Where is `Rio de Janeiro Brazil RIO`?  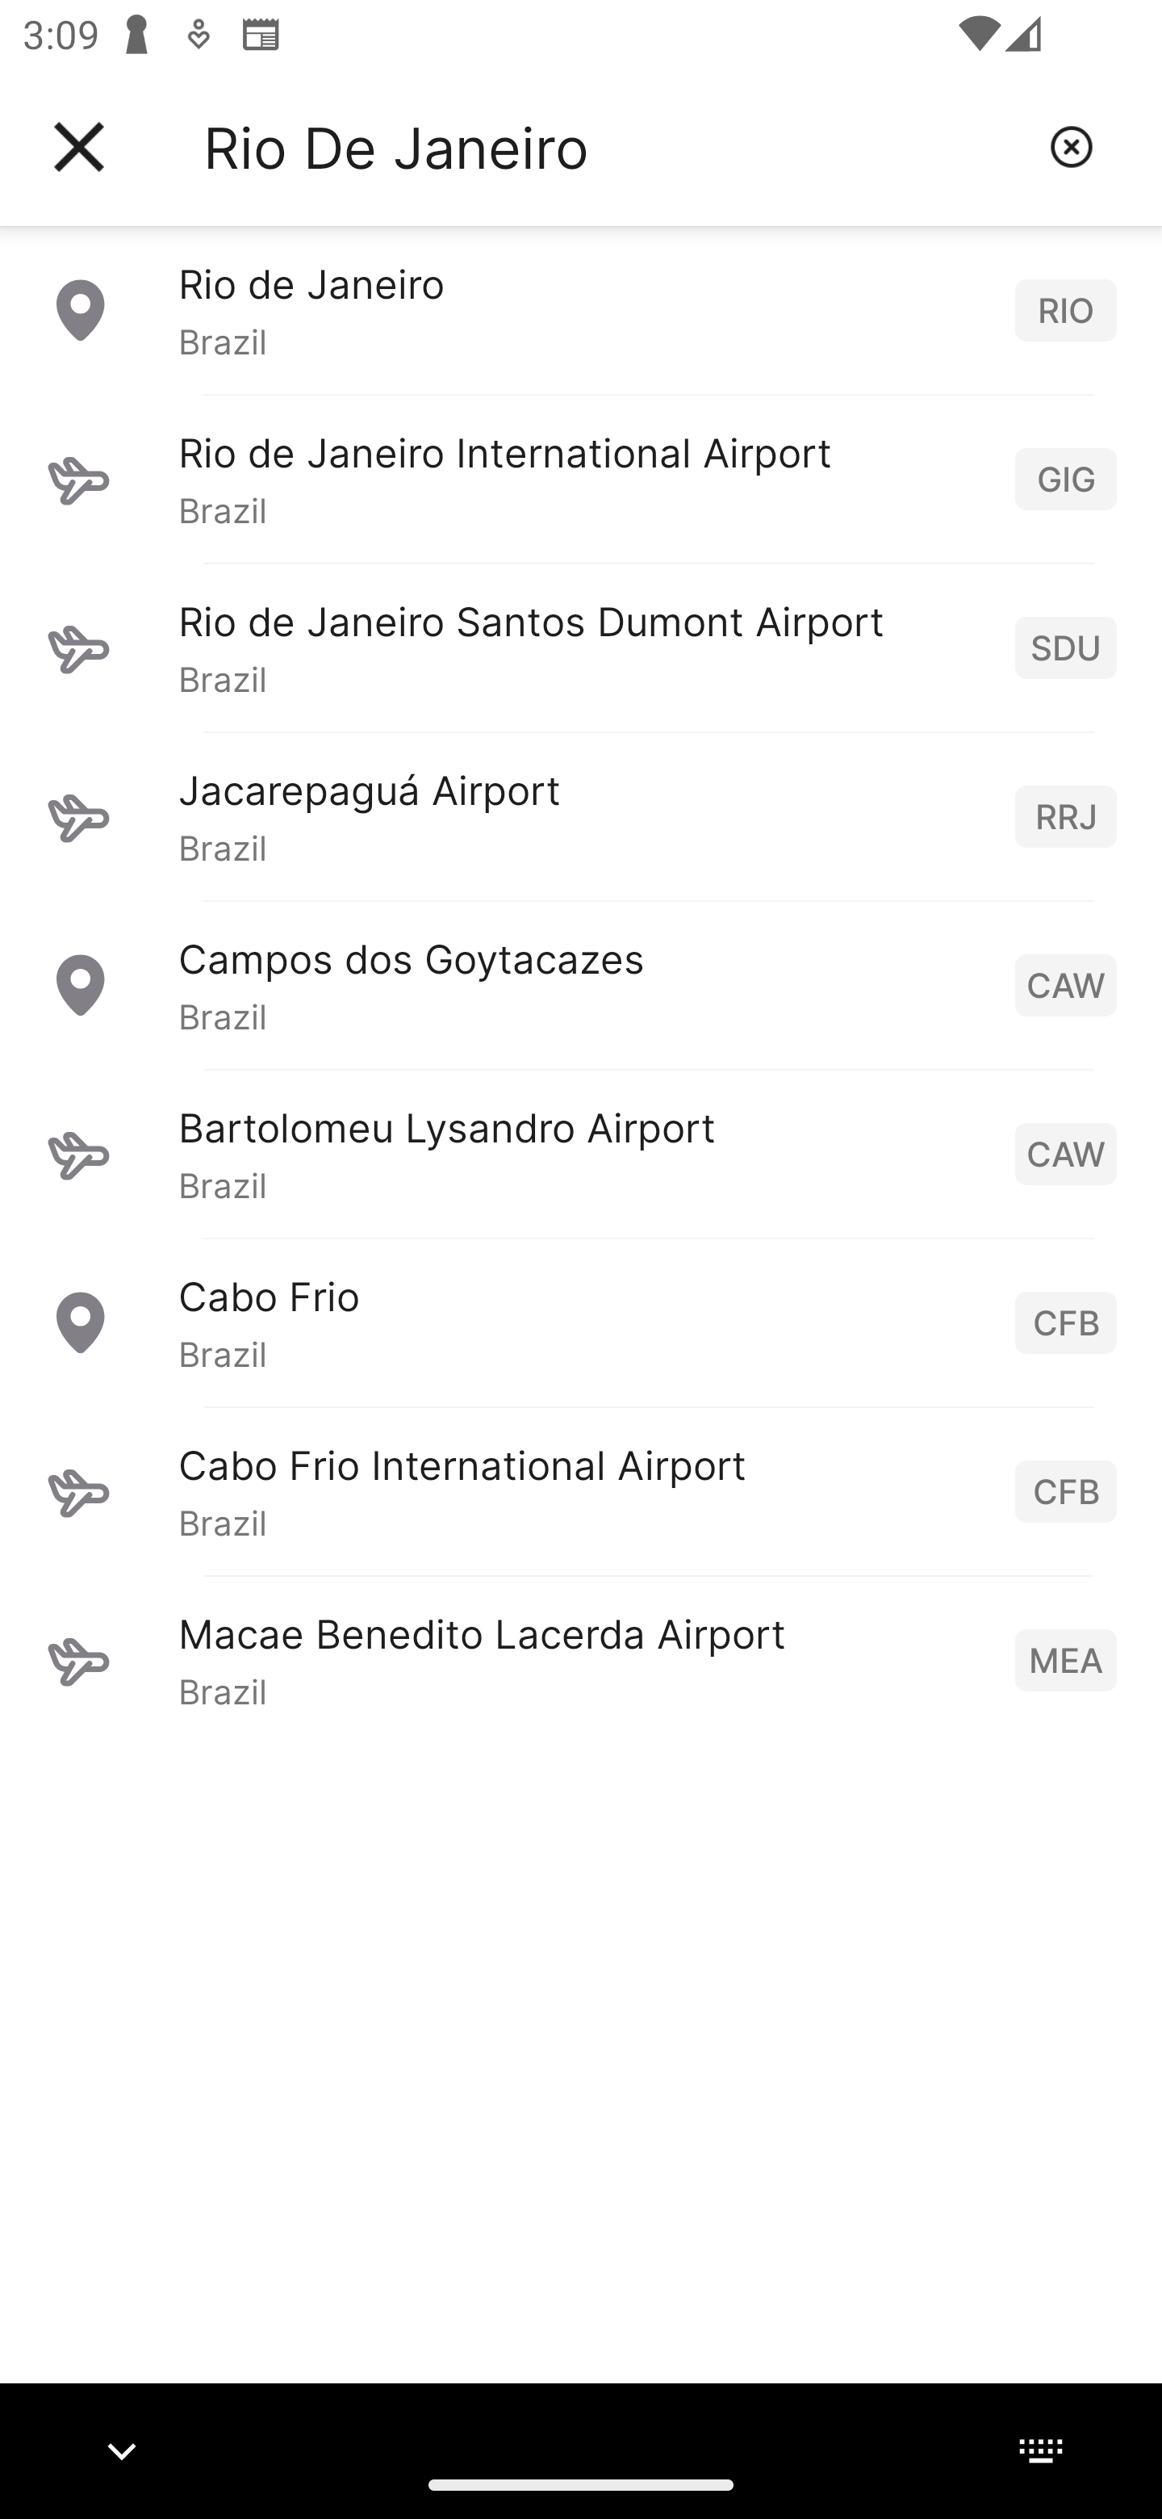 Rio de Janeiro Brazil RIO is located at coordinates (581, 309).